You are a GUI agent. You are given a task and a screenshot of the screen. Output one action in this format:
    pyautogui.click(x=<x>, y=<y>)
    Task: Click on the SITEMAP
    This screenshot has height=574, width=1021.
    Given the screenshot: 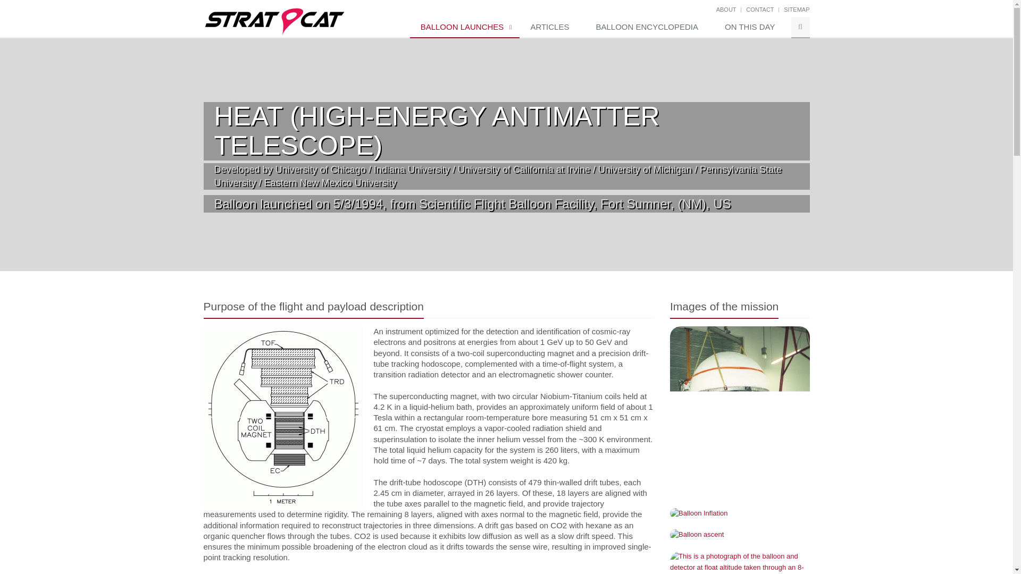 What is the action you would take?
    pyautogui.click(x=797, y=9)
    